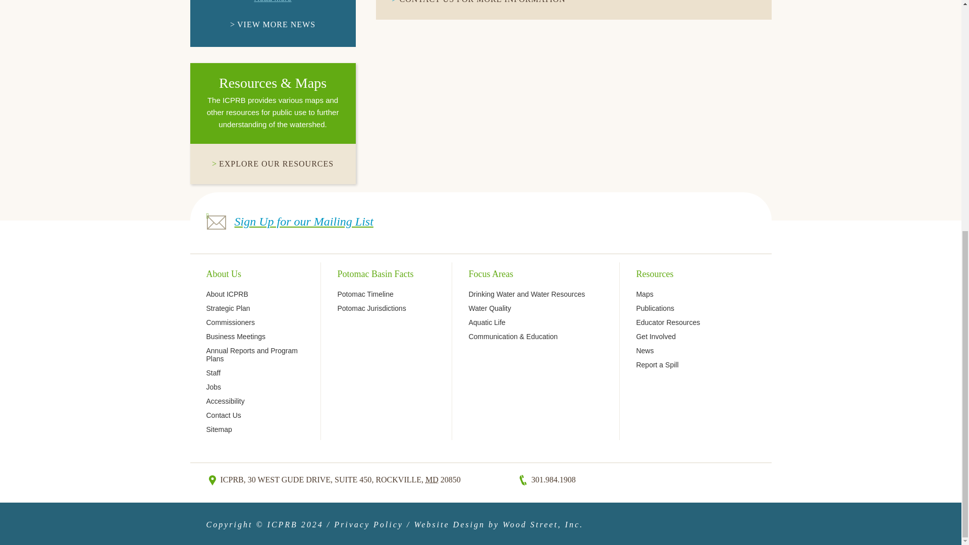  What do you see at coordinates (273, 24) in the screenshot?
I see `View More News` at bounding box center [273, 24].